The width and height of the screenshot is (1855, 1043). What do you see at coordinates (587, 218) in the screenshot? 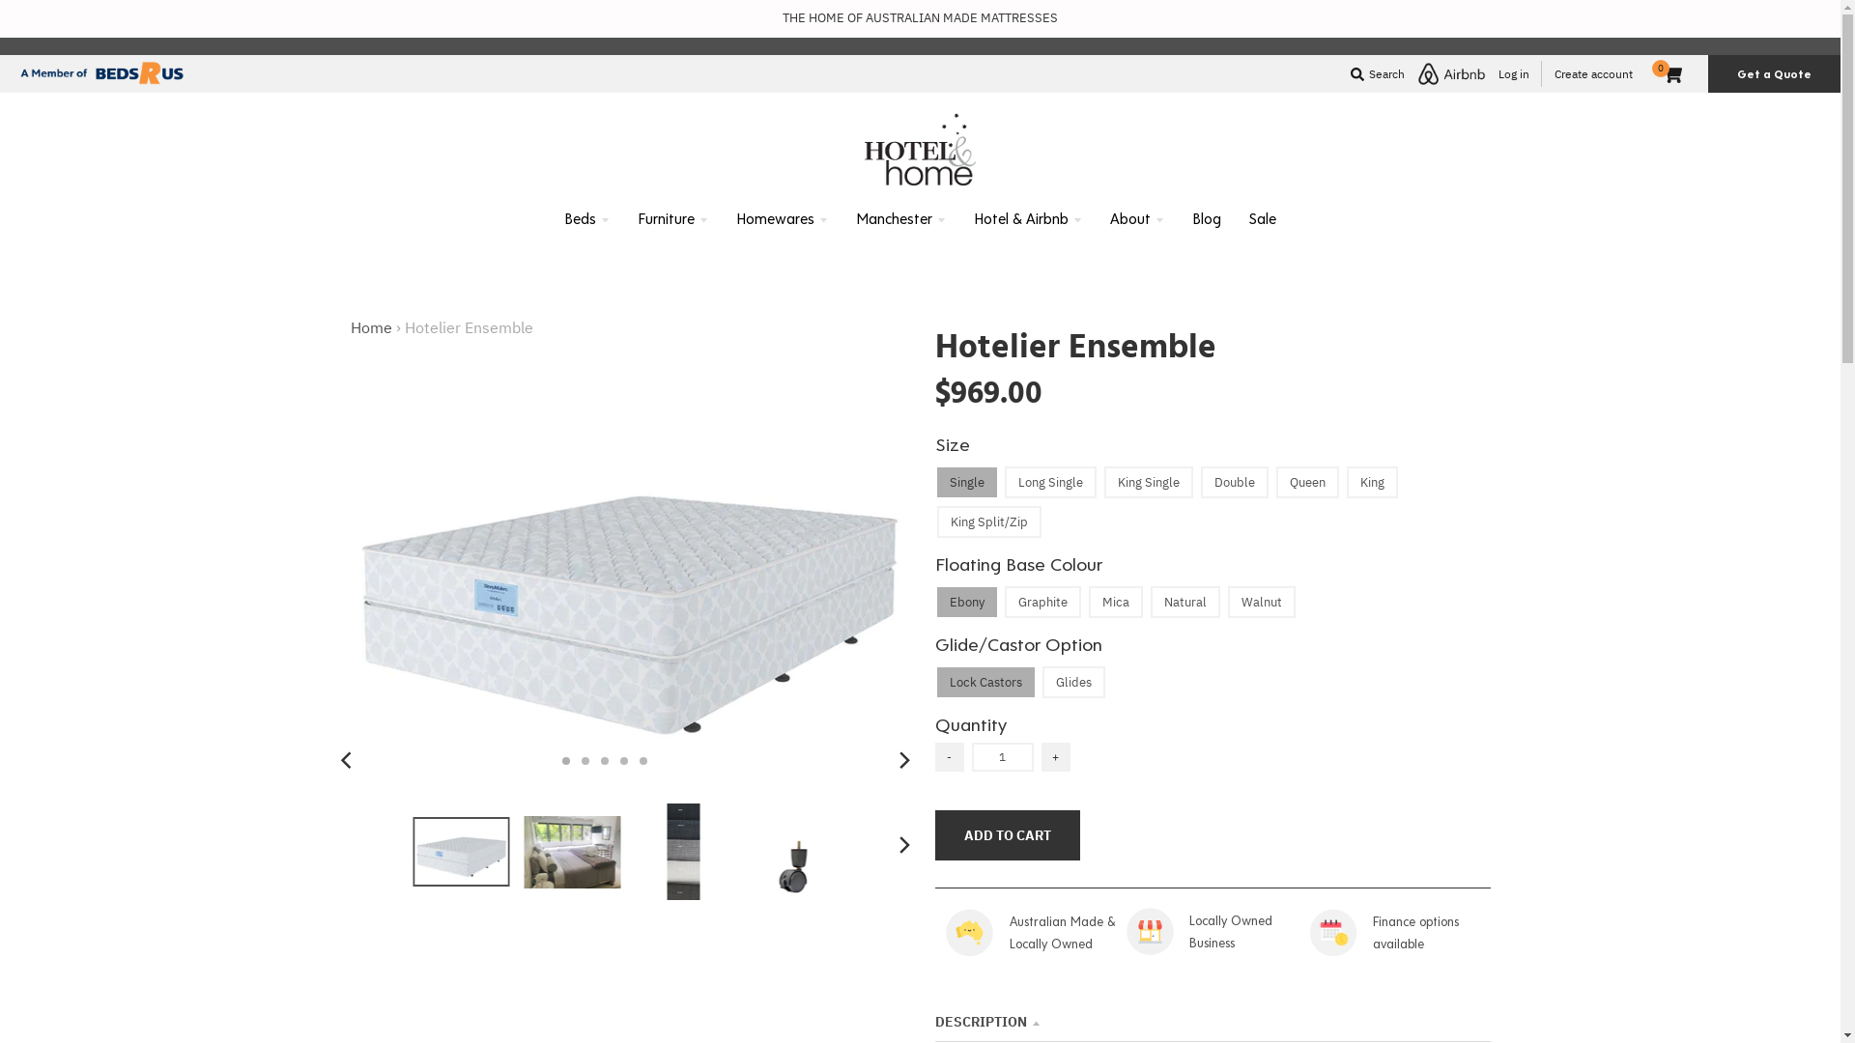
I see `Beds` at bounding box center [587, 218].